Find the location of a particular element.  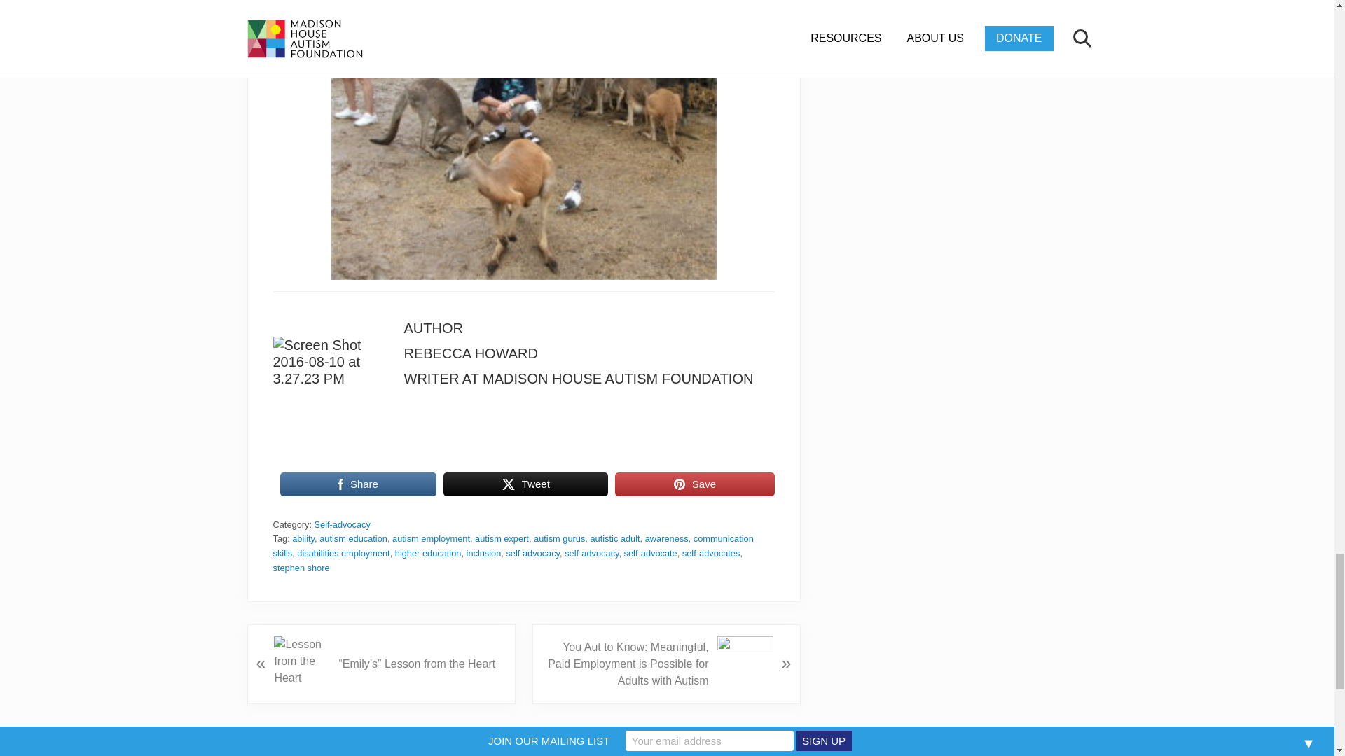

Tweet is located at coordinates (525, 484).